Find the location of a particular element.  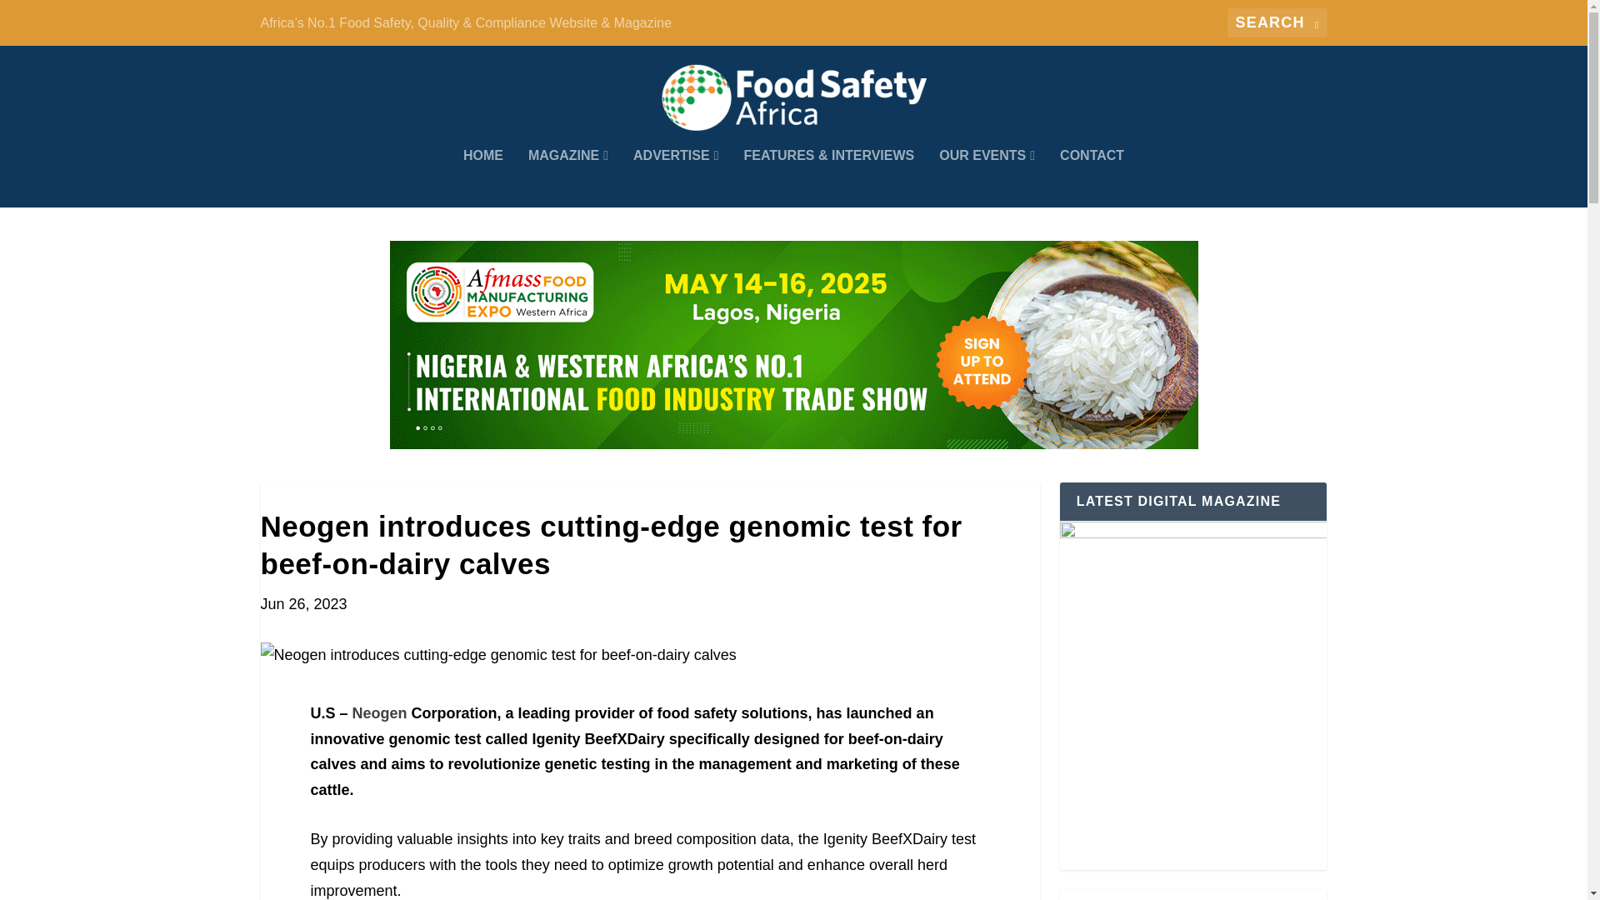

MAGAZINE is located at coordinates (567, 178).